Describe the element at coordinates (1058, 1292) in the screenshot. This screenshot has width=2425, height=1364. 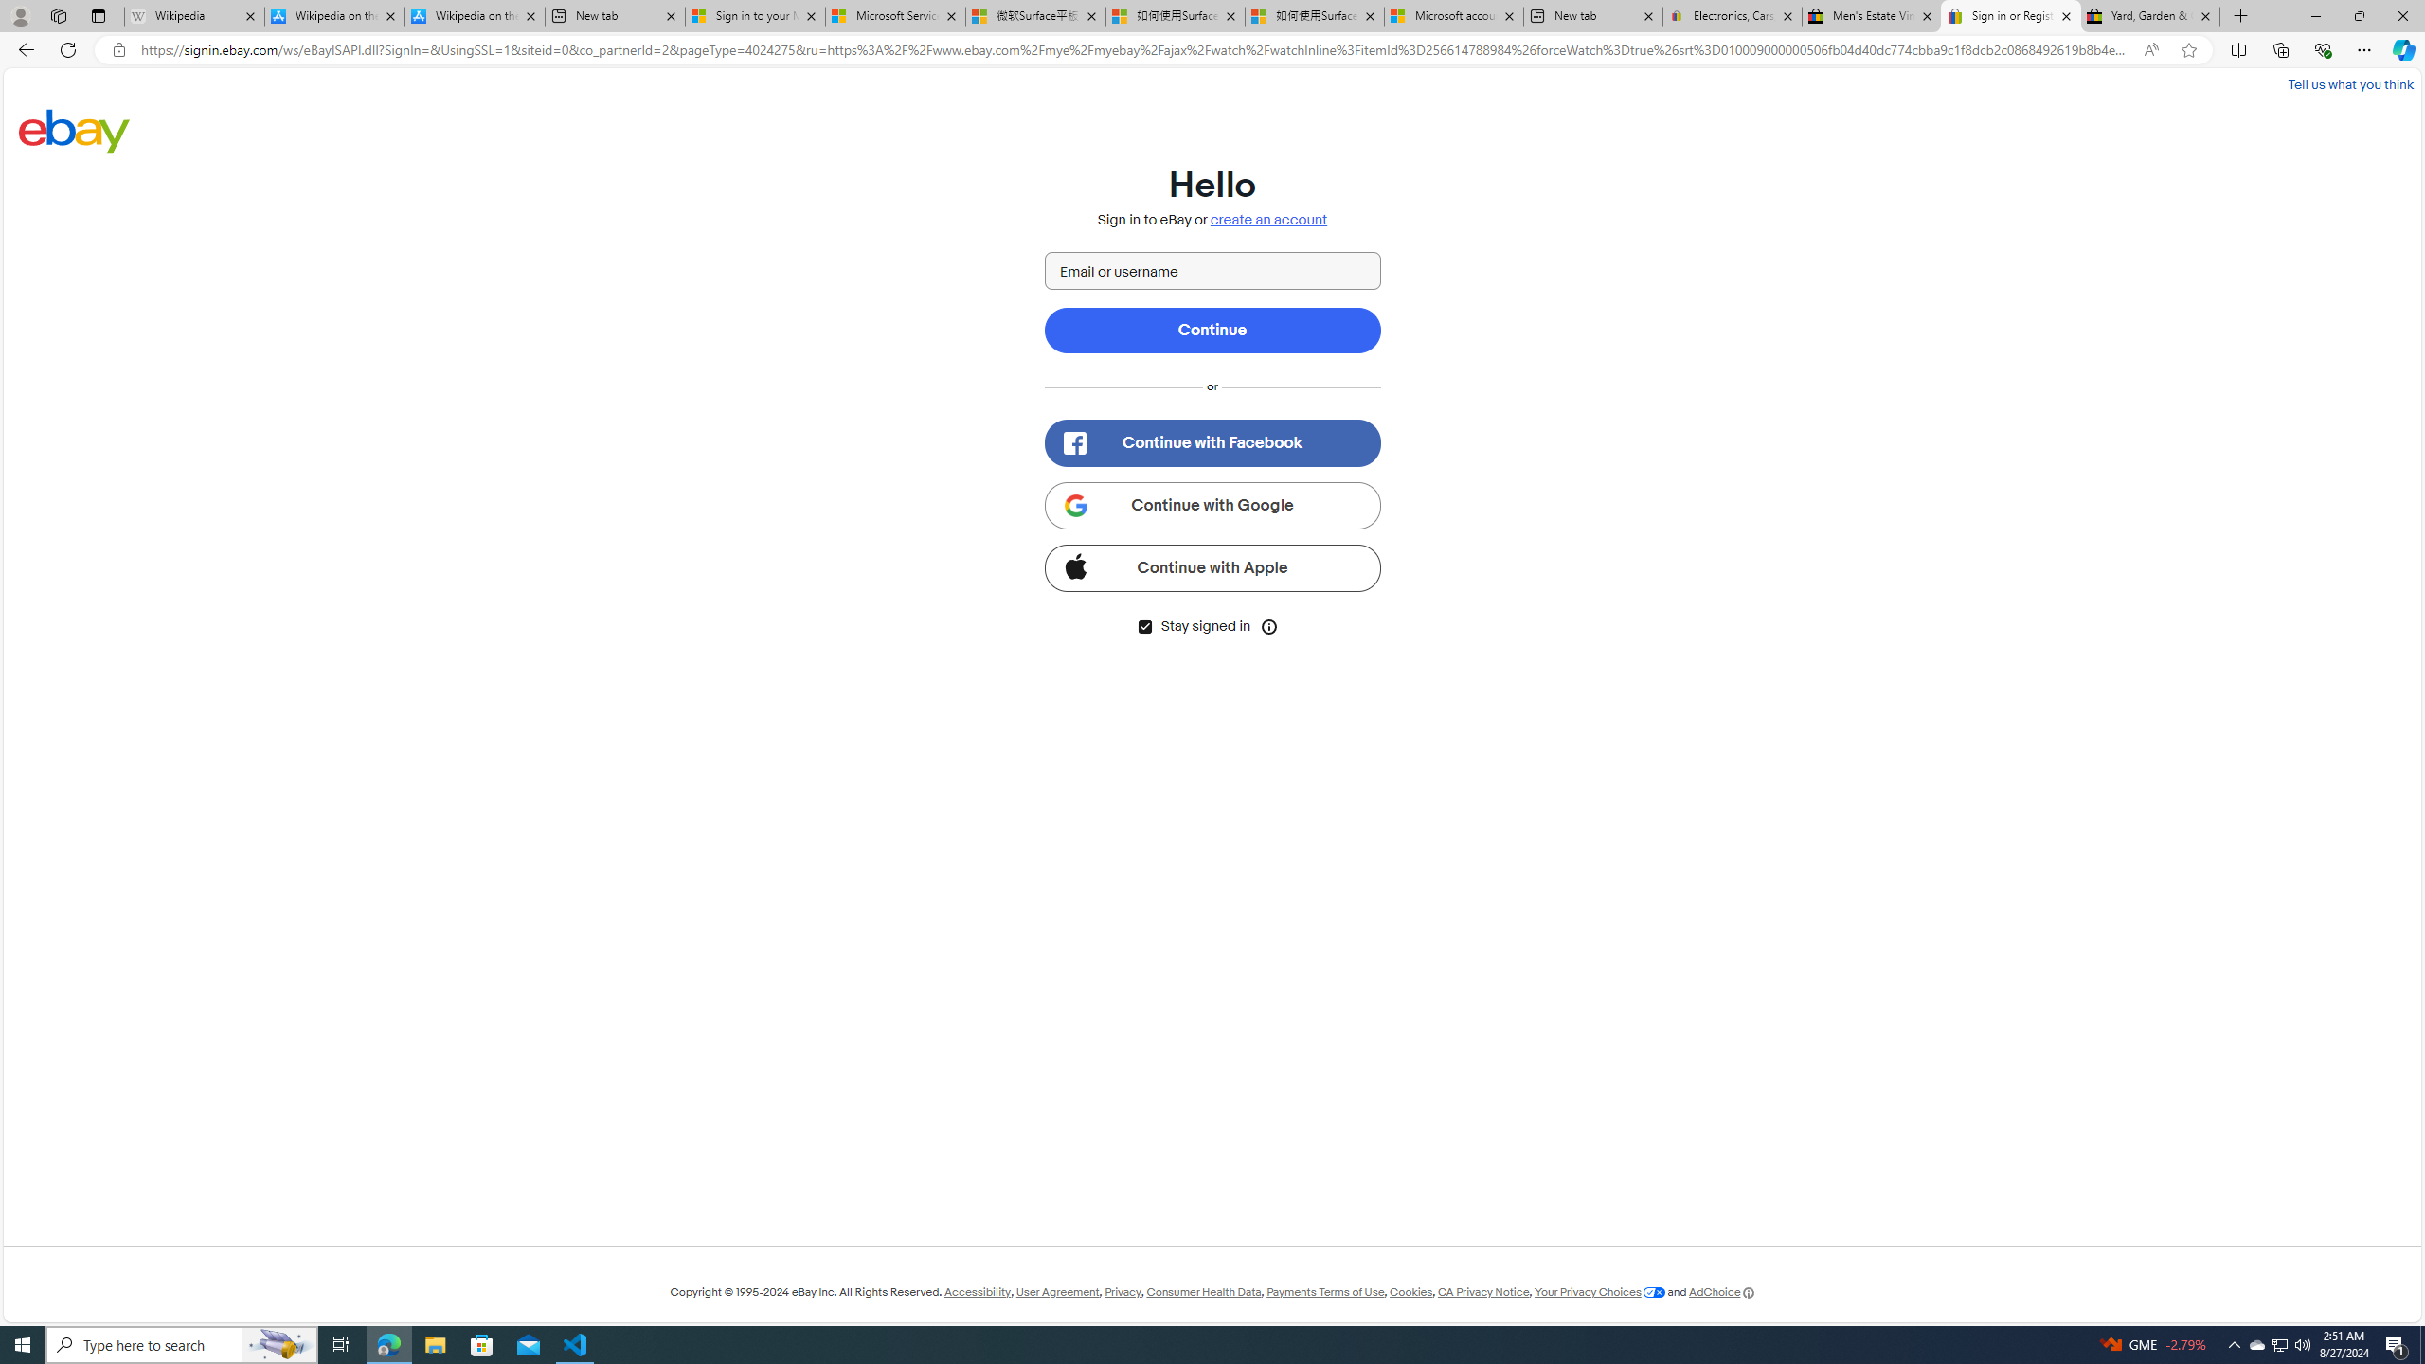
I see `User Agreement` at that location.